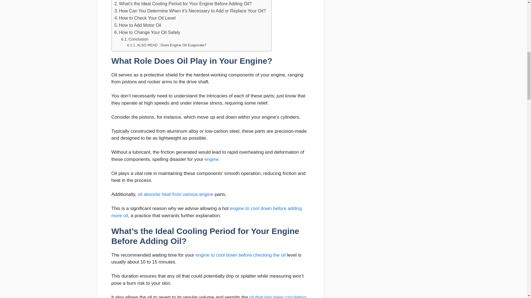 The image size is (531, 298). I want to click on Conclusion, so click(135, 39).